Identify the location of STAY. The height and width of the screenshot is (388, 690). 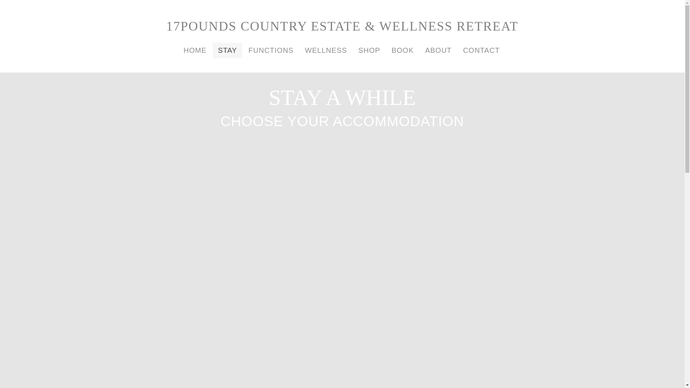
(227, 50).